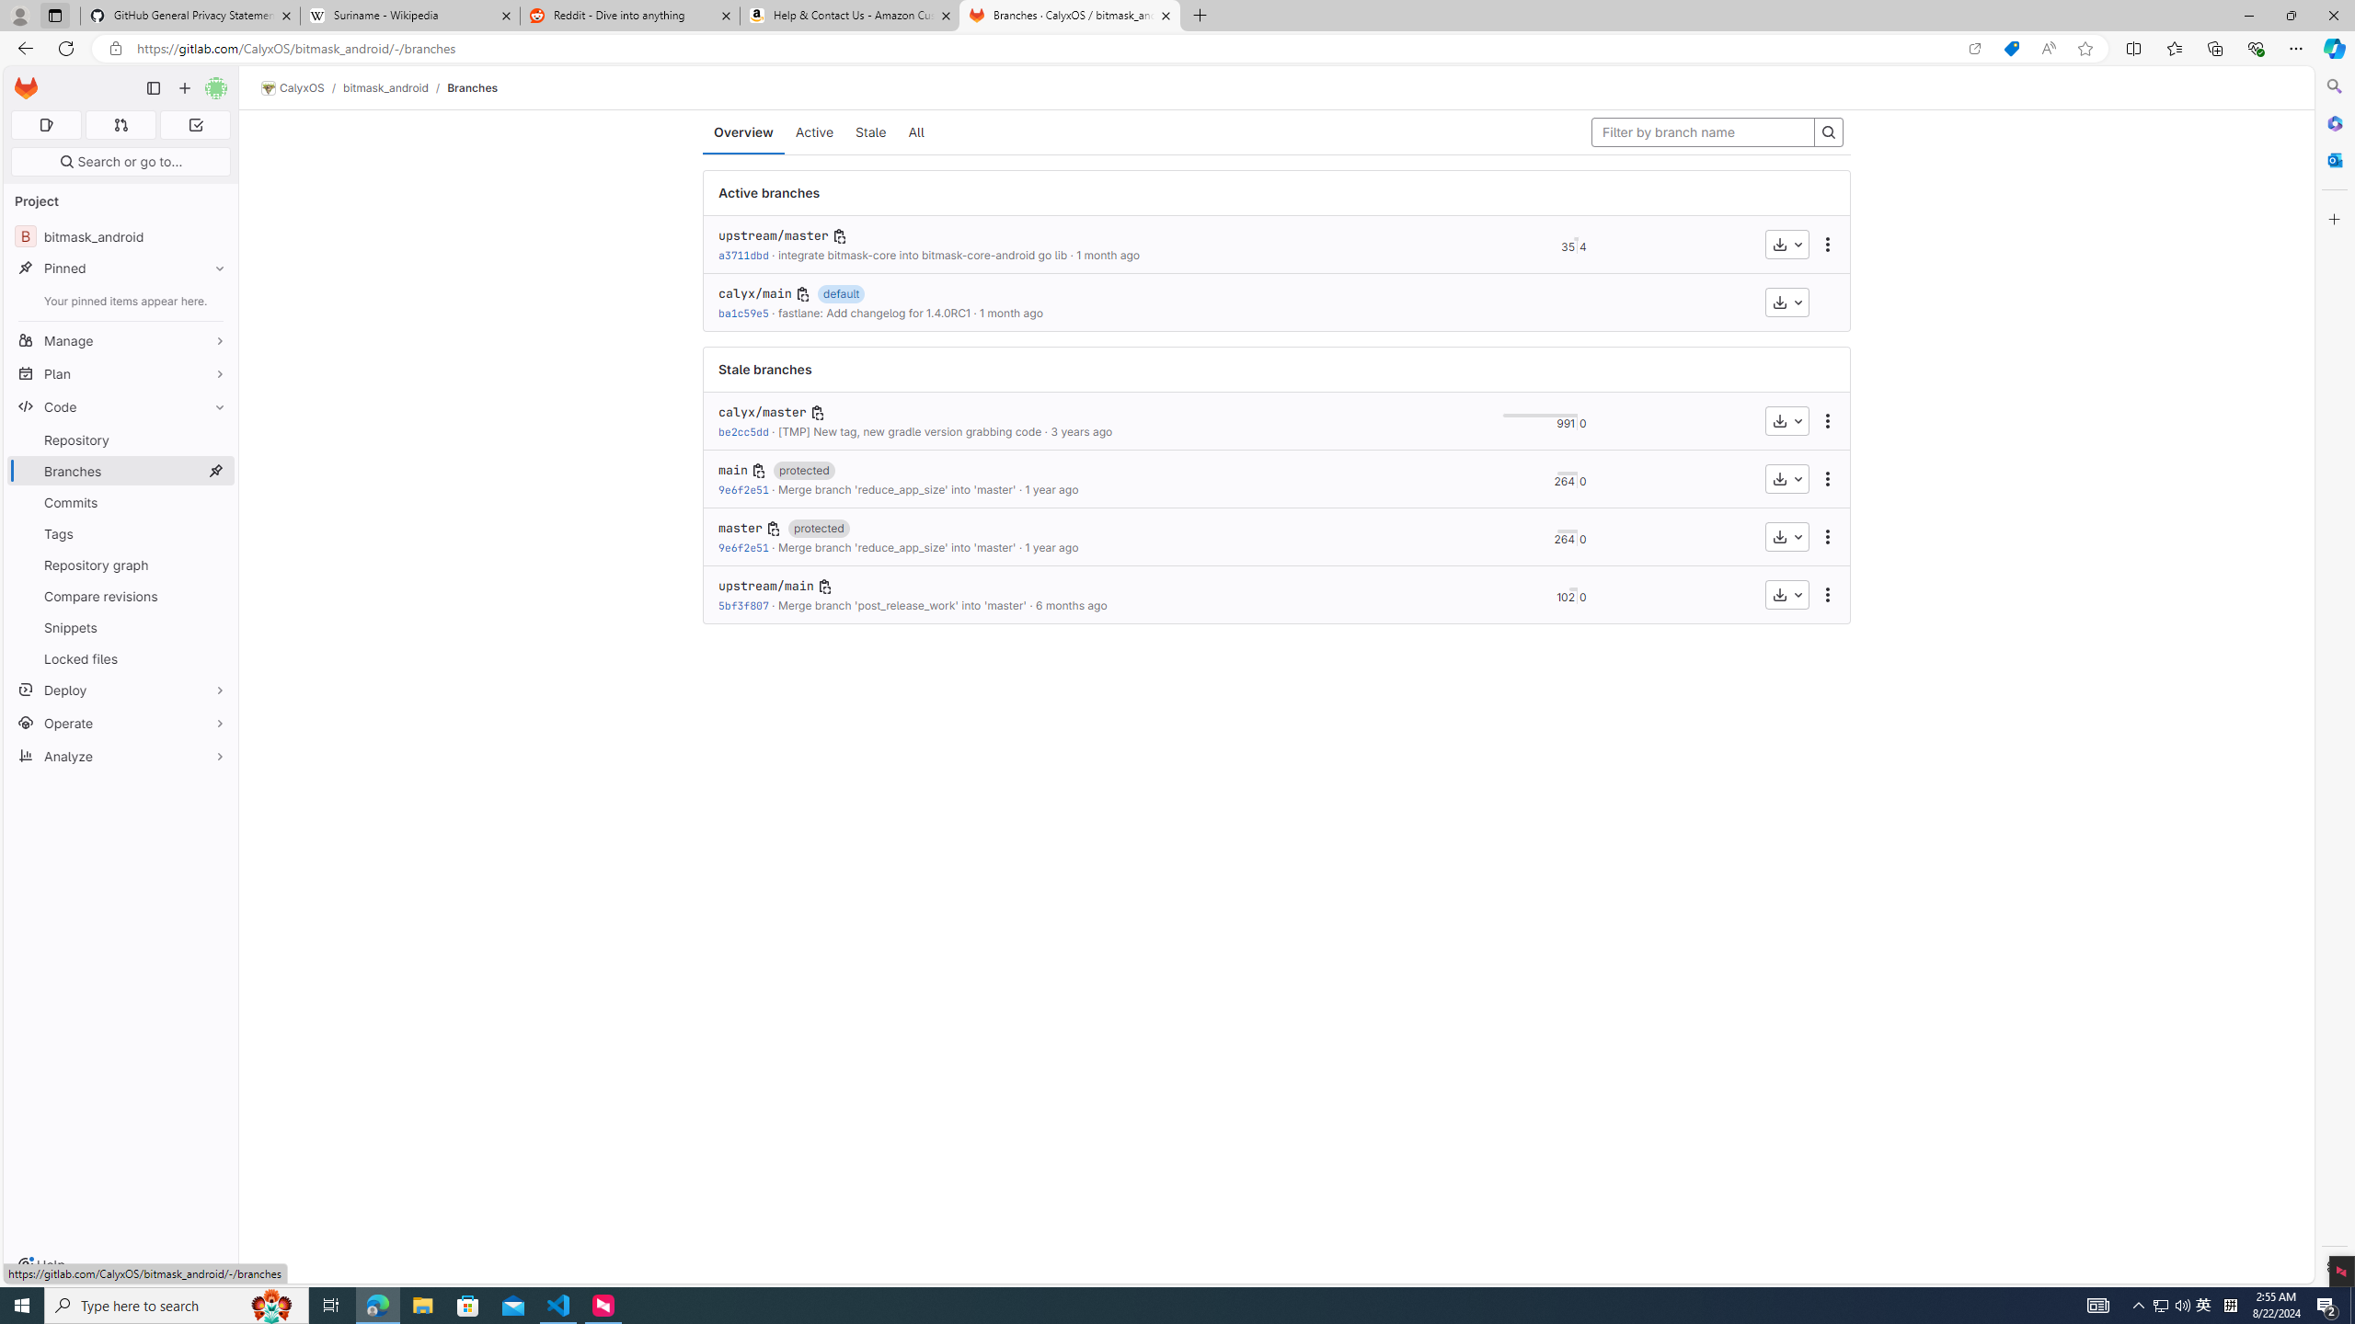 The image size is (2355, 1324). I want to click on Analyze, so click(121, 756).